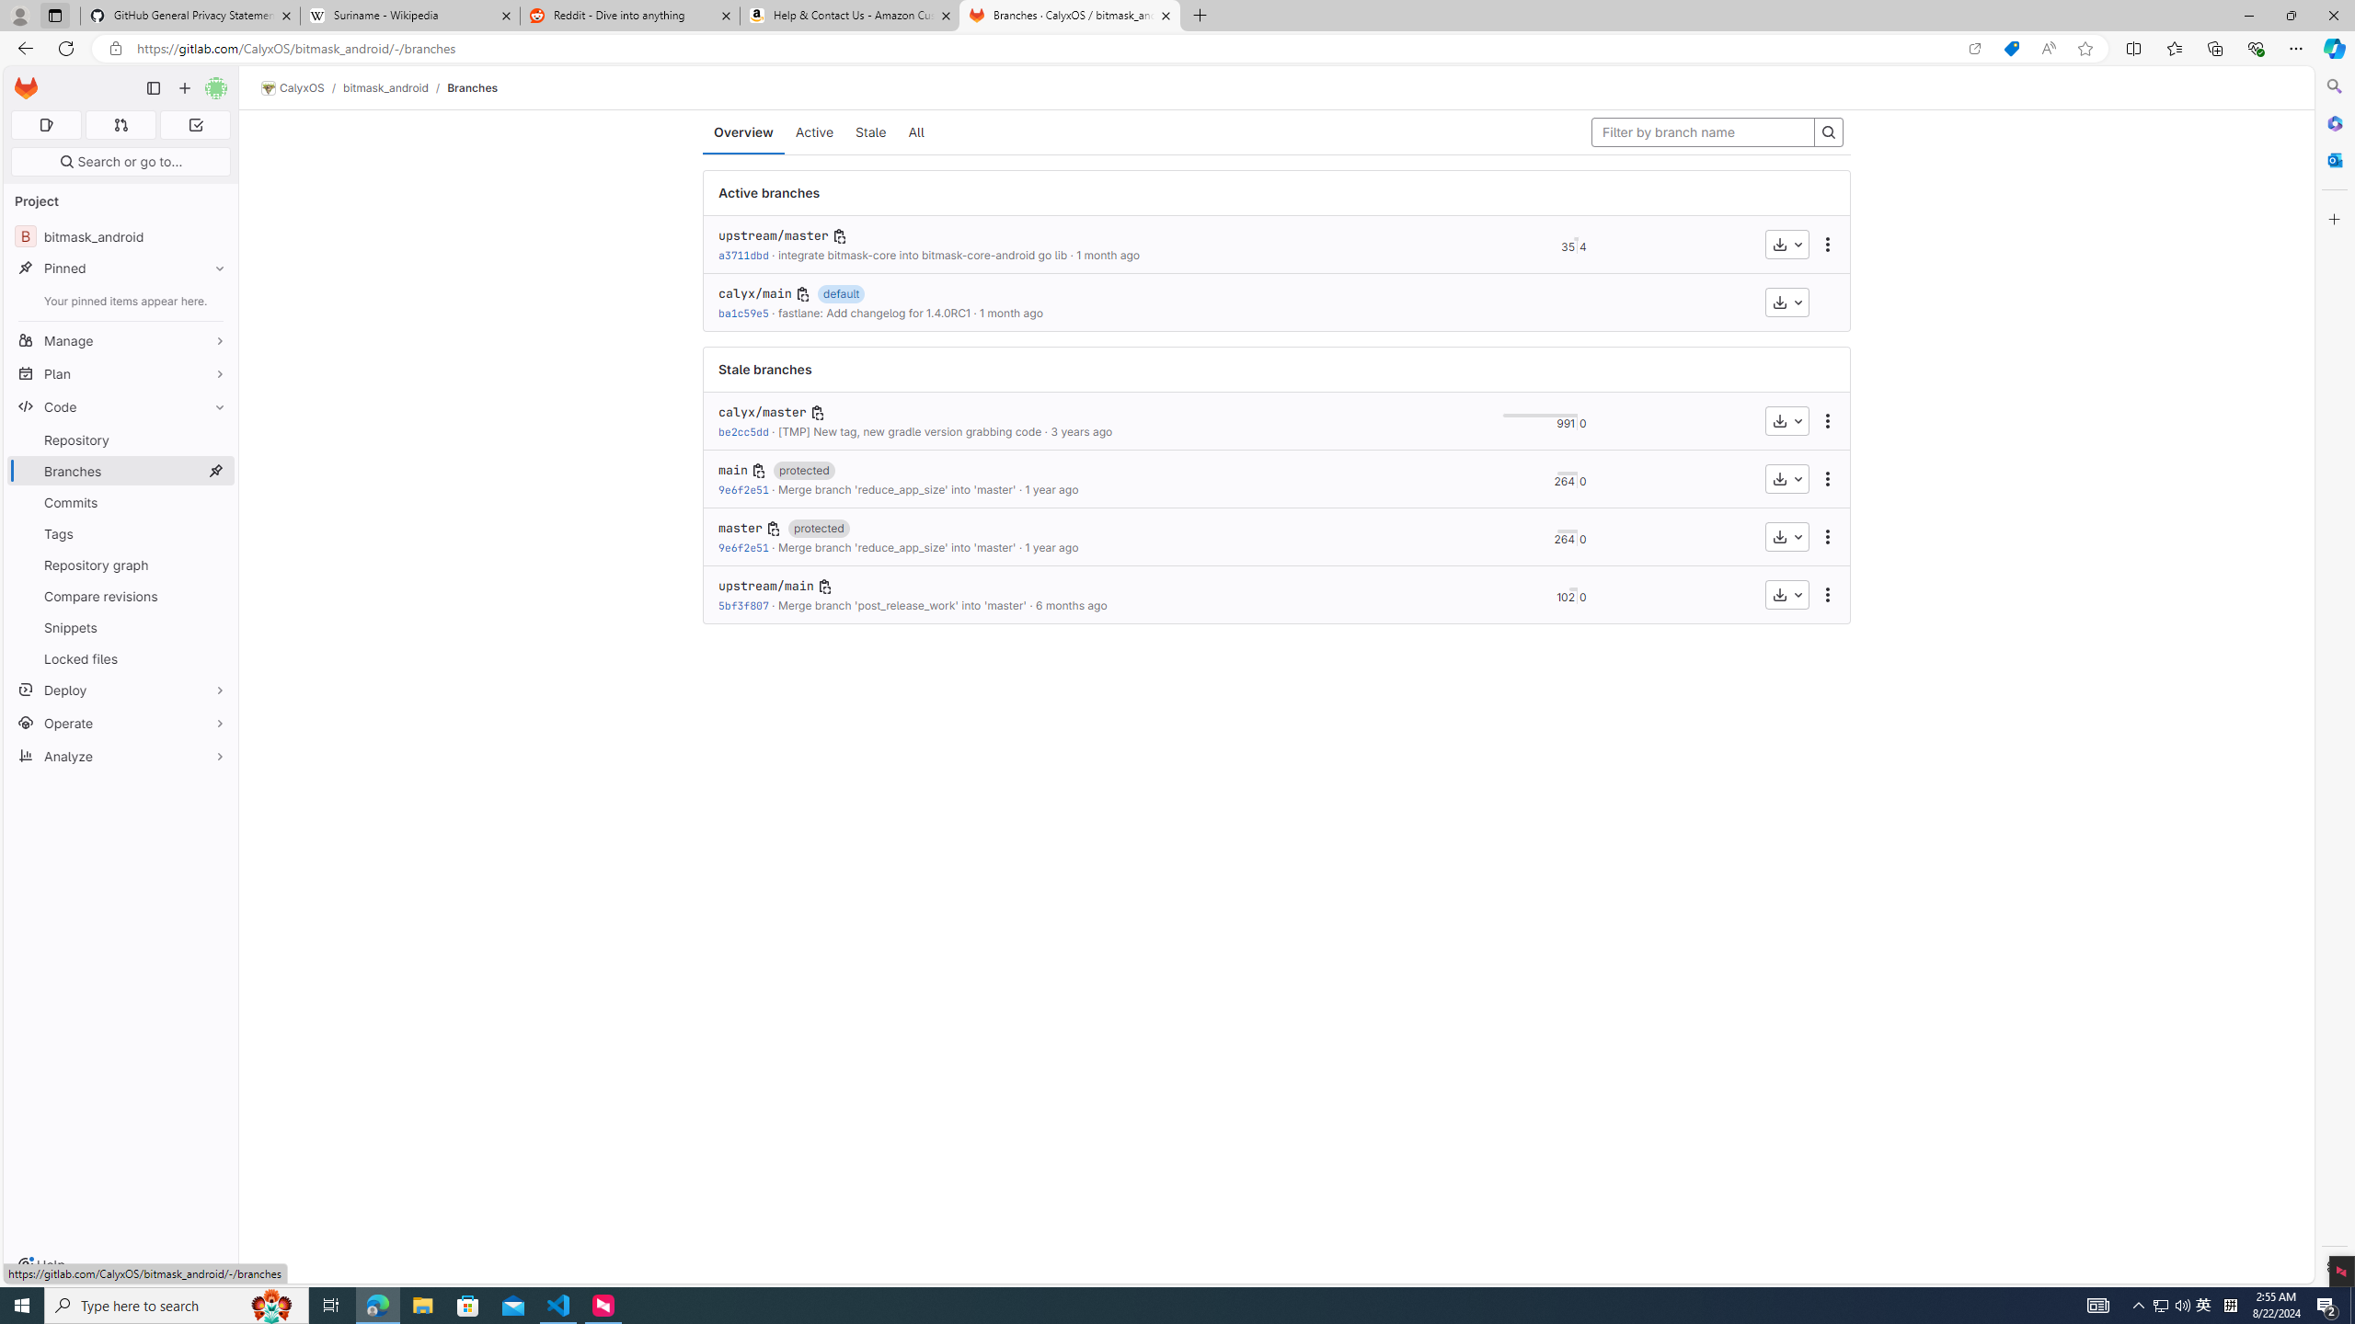 The image size is (2355, 1324). I want to click on Analyze, so click(121, 756).